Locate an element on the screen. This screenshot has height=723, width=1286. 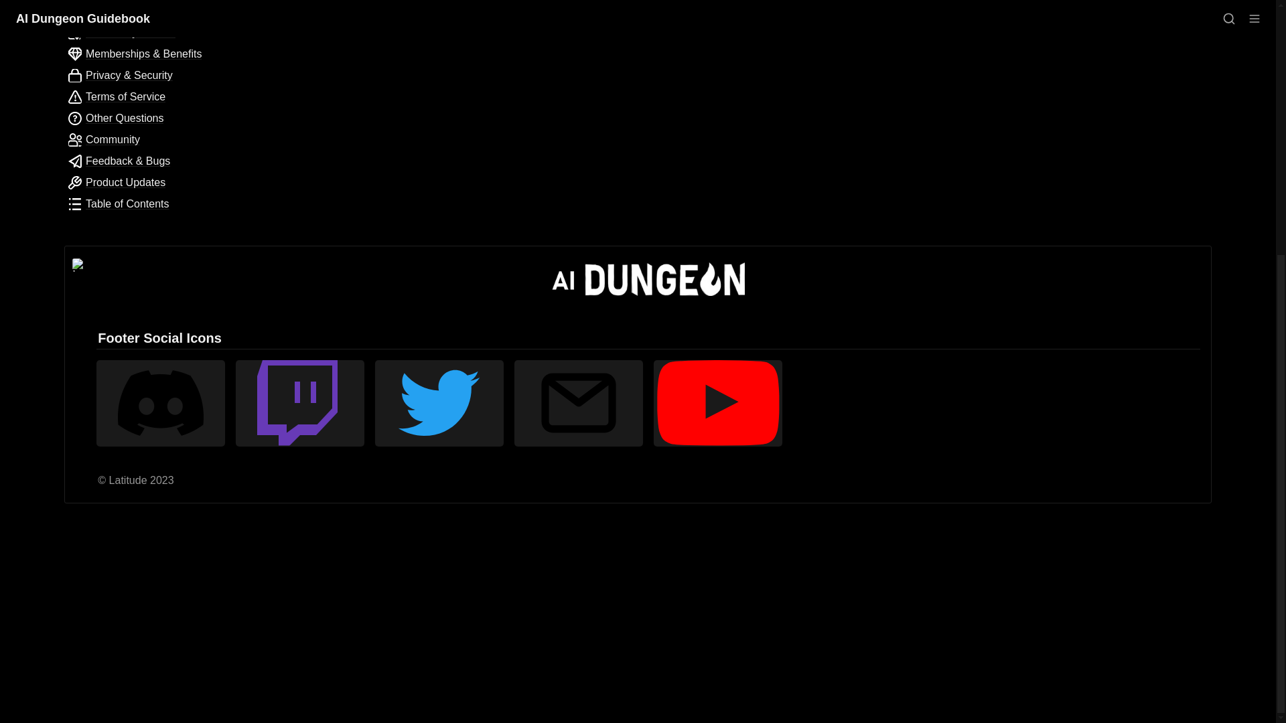
About the AI is located at coordinates (155, 11).